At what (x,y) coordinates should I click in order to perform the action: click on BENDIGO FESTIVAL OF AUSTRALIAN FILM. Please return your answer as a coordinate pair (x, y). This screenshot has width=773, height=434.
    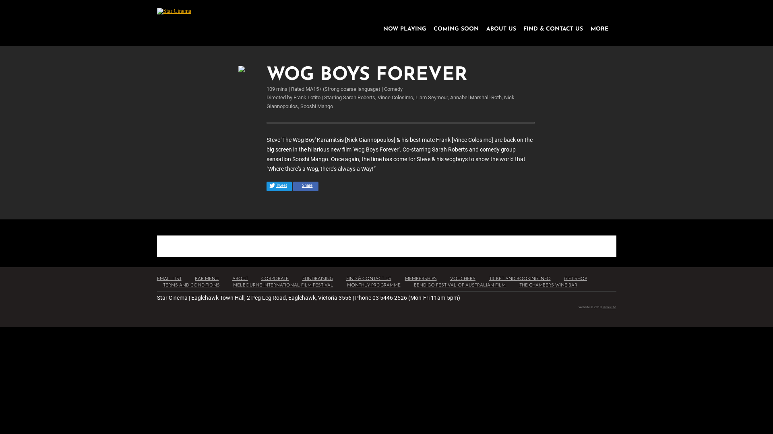
    Looking at the image, I should click on (460, 285).